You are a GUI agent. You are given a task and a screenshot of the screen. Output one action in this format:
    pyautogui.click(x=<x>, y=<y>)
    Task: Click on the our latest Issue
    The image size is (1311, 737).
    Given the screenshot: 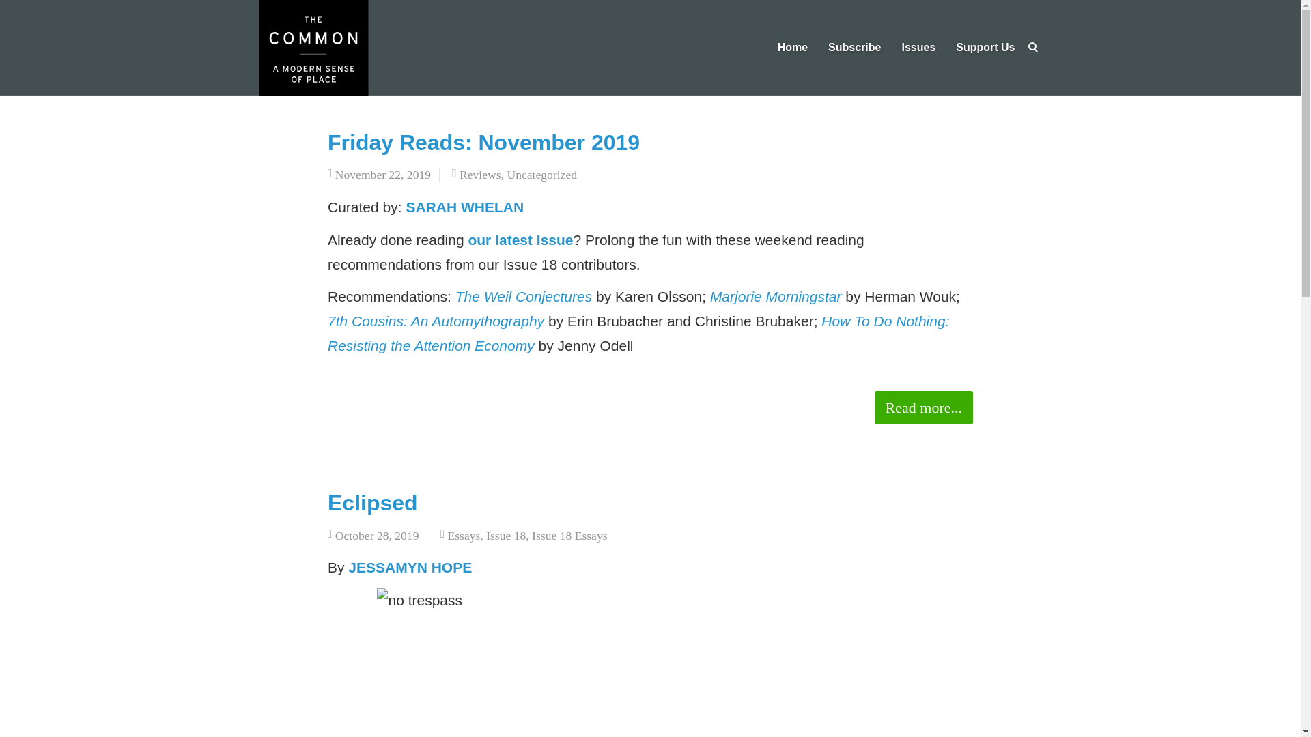 What is the action you would take?
    pyautogui.click(x=520, y=240)
    